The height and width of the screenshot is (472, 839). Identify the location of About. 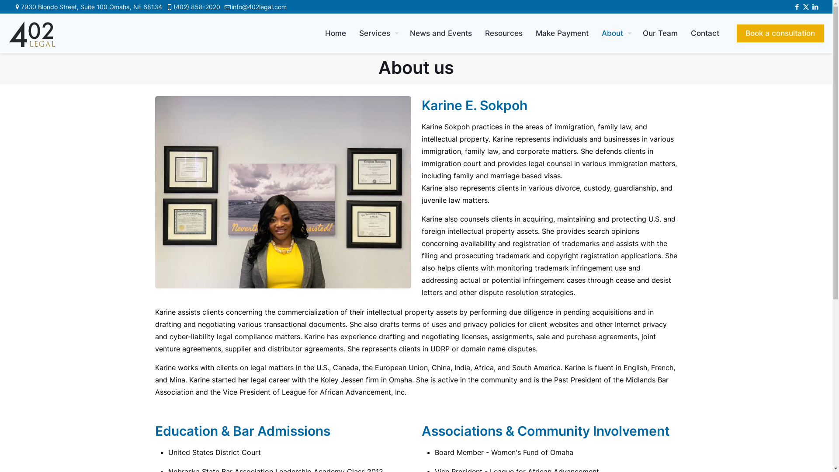
(616, 33).